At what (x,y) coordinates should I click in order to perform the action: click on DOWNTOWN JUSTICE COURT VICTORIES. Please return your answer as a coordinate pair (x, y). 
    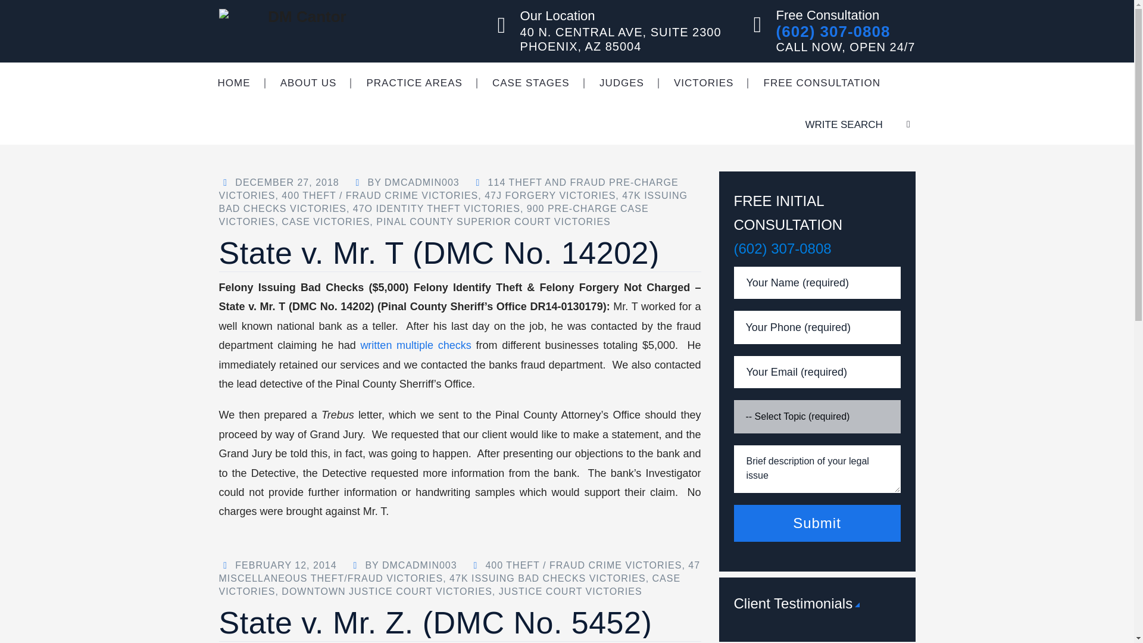
    Looking at the image, I should click on (387, 591).